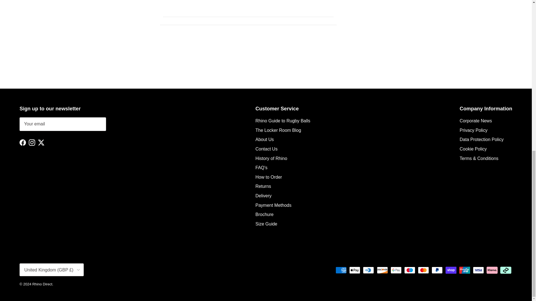  Describe the element at coordinates (478, 270) in the screenshot. I see `Visa` at that location.